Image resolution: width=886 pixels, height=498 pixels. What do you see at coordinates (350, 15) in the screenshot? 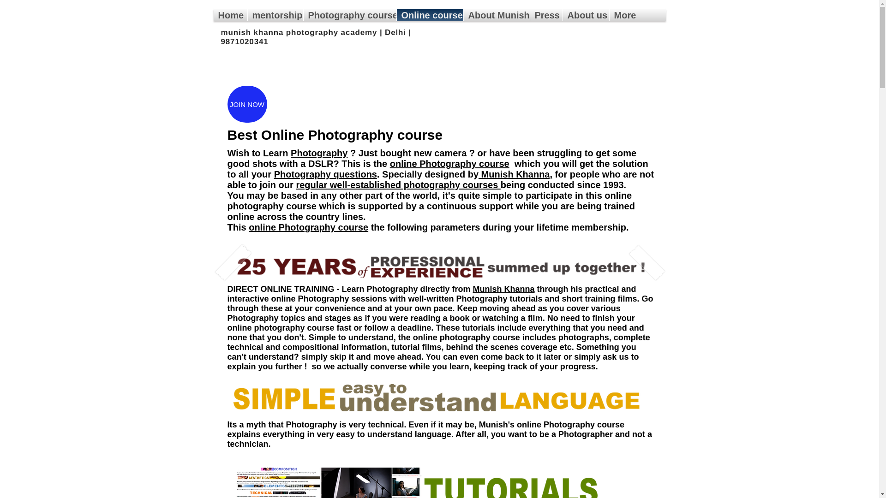
I see `Photography course` at bounding box center [350, 15].